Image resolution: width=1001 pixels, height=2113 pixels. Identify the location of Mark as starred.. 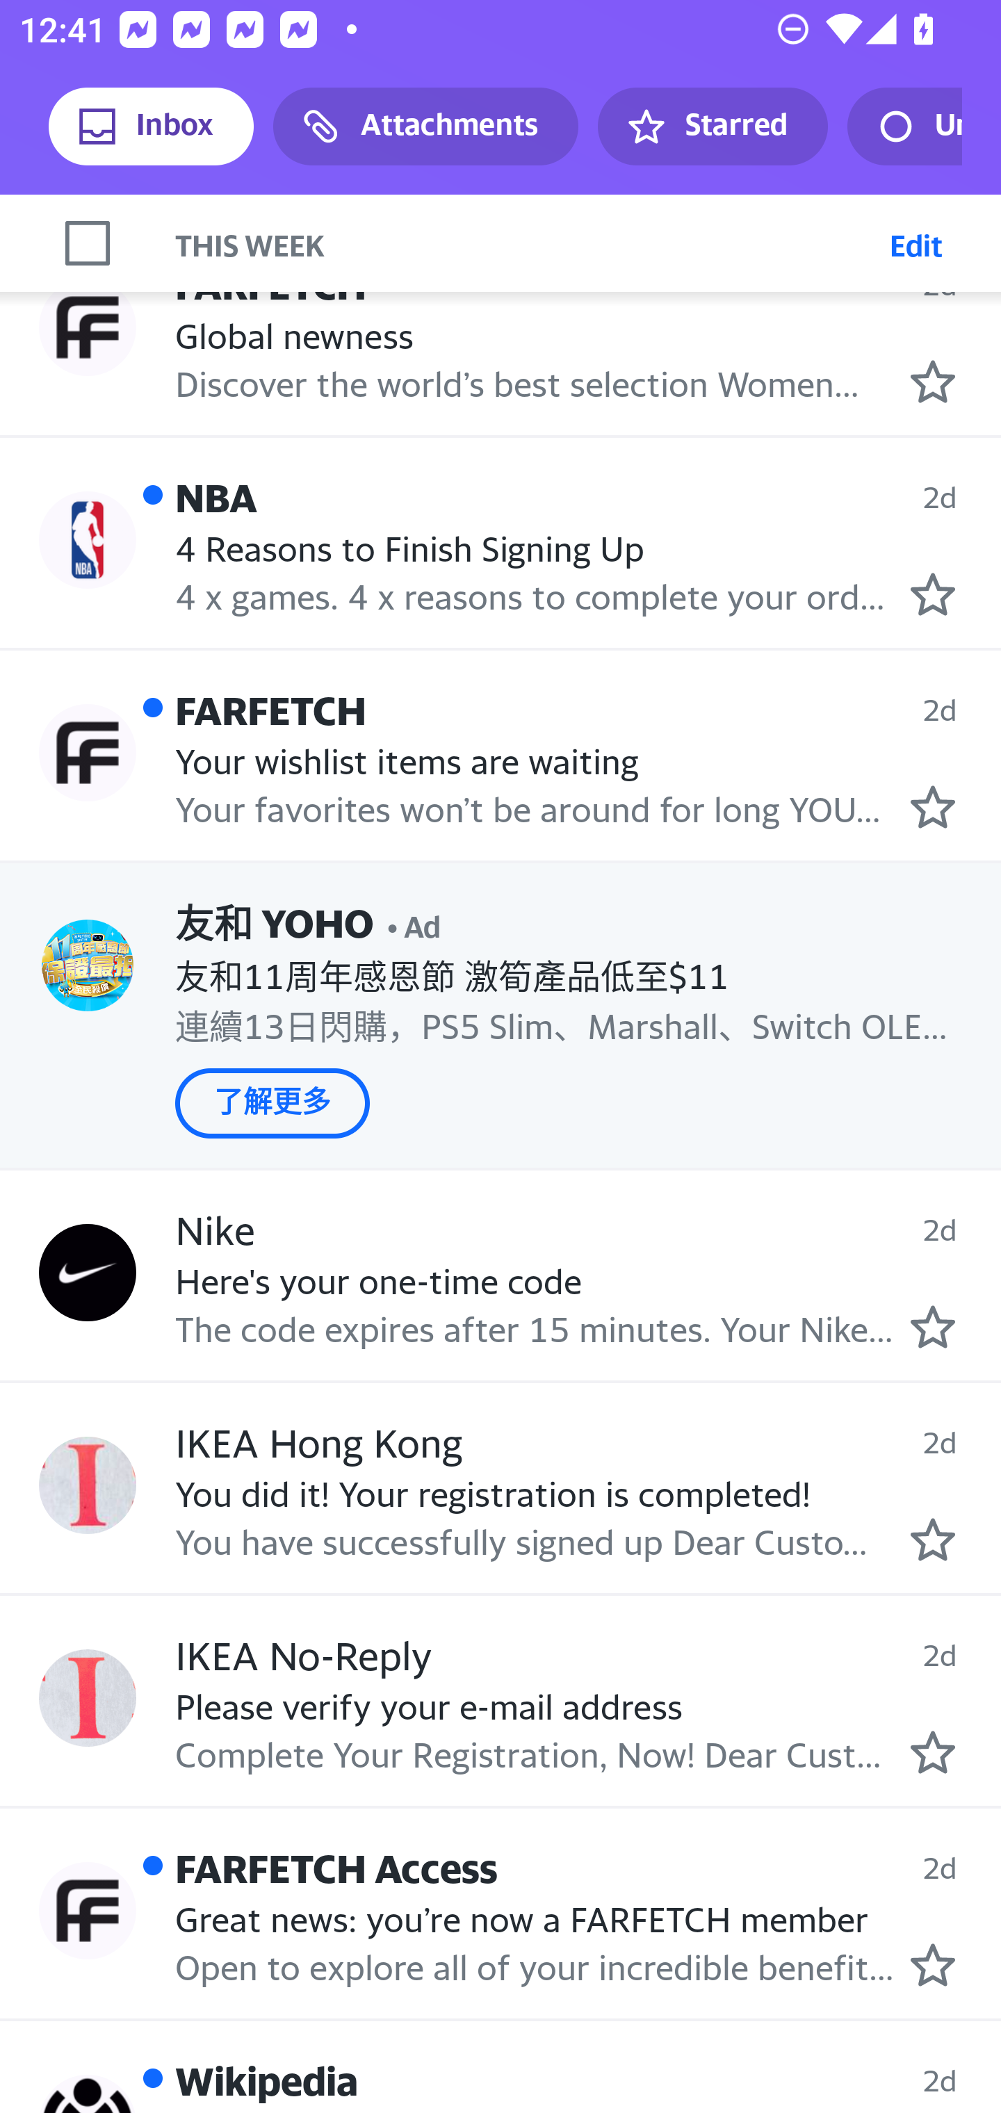
(933, 806).